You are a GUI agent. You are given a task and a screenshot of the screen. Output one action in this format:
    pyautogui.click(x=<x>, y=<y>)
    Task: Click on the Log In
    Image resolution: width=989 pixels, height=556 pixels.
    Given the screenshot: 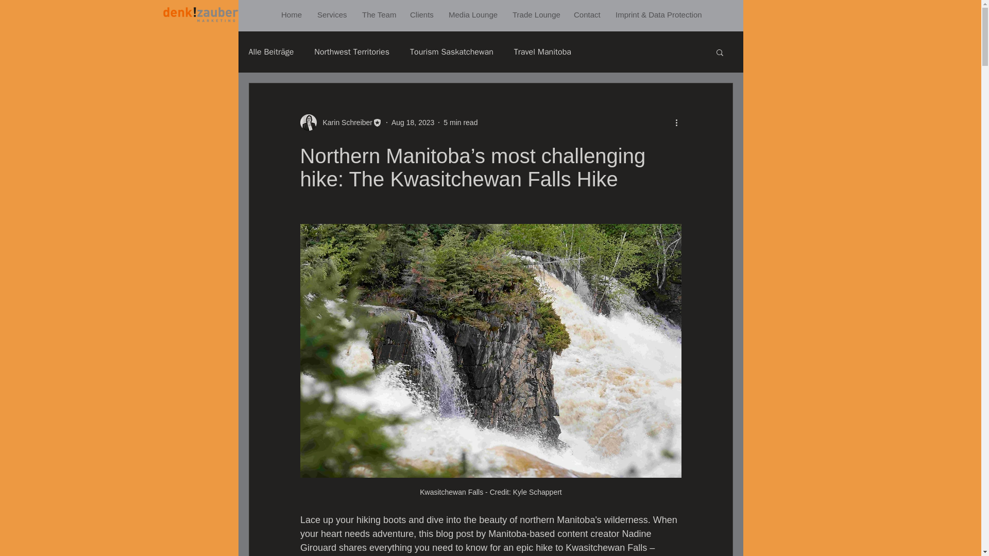 What is the action you would take?
    pyautogui.click(x=709, y=39)
    